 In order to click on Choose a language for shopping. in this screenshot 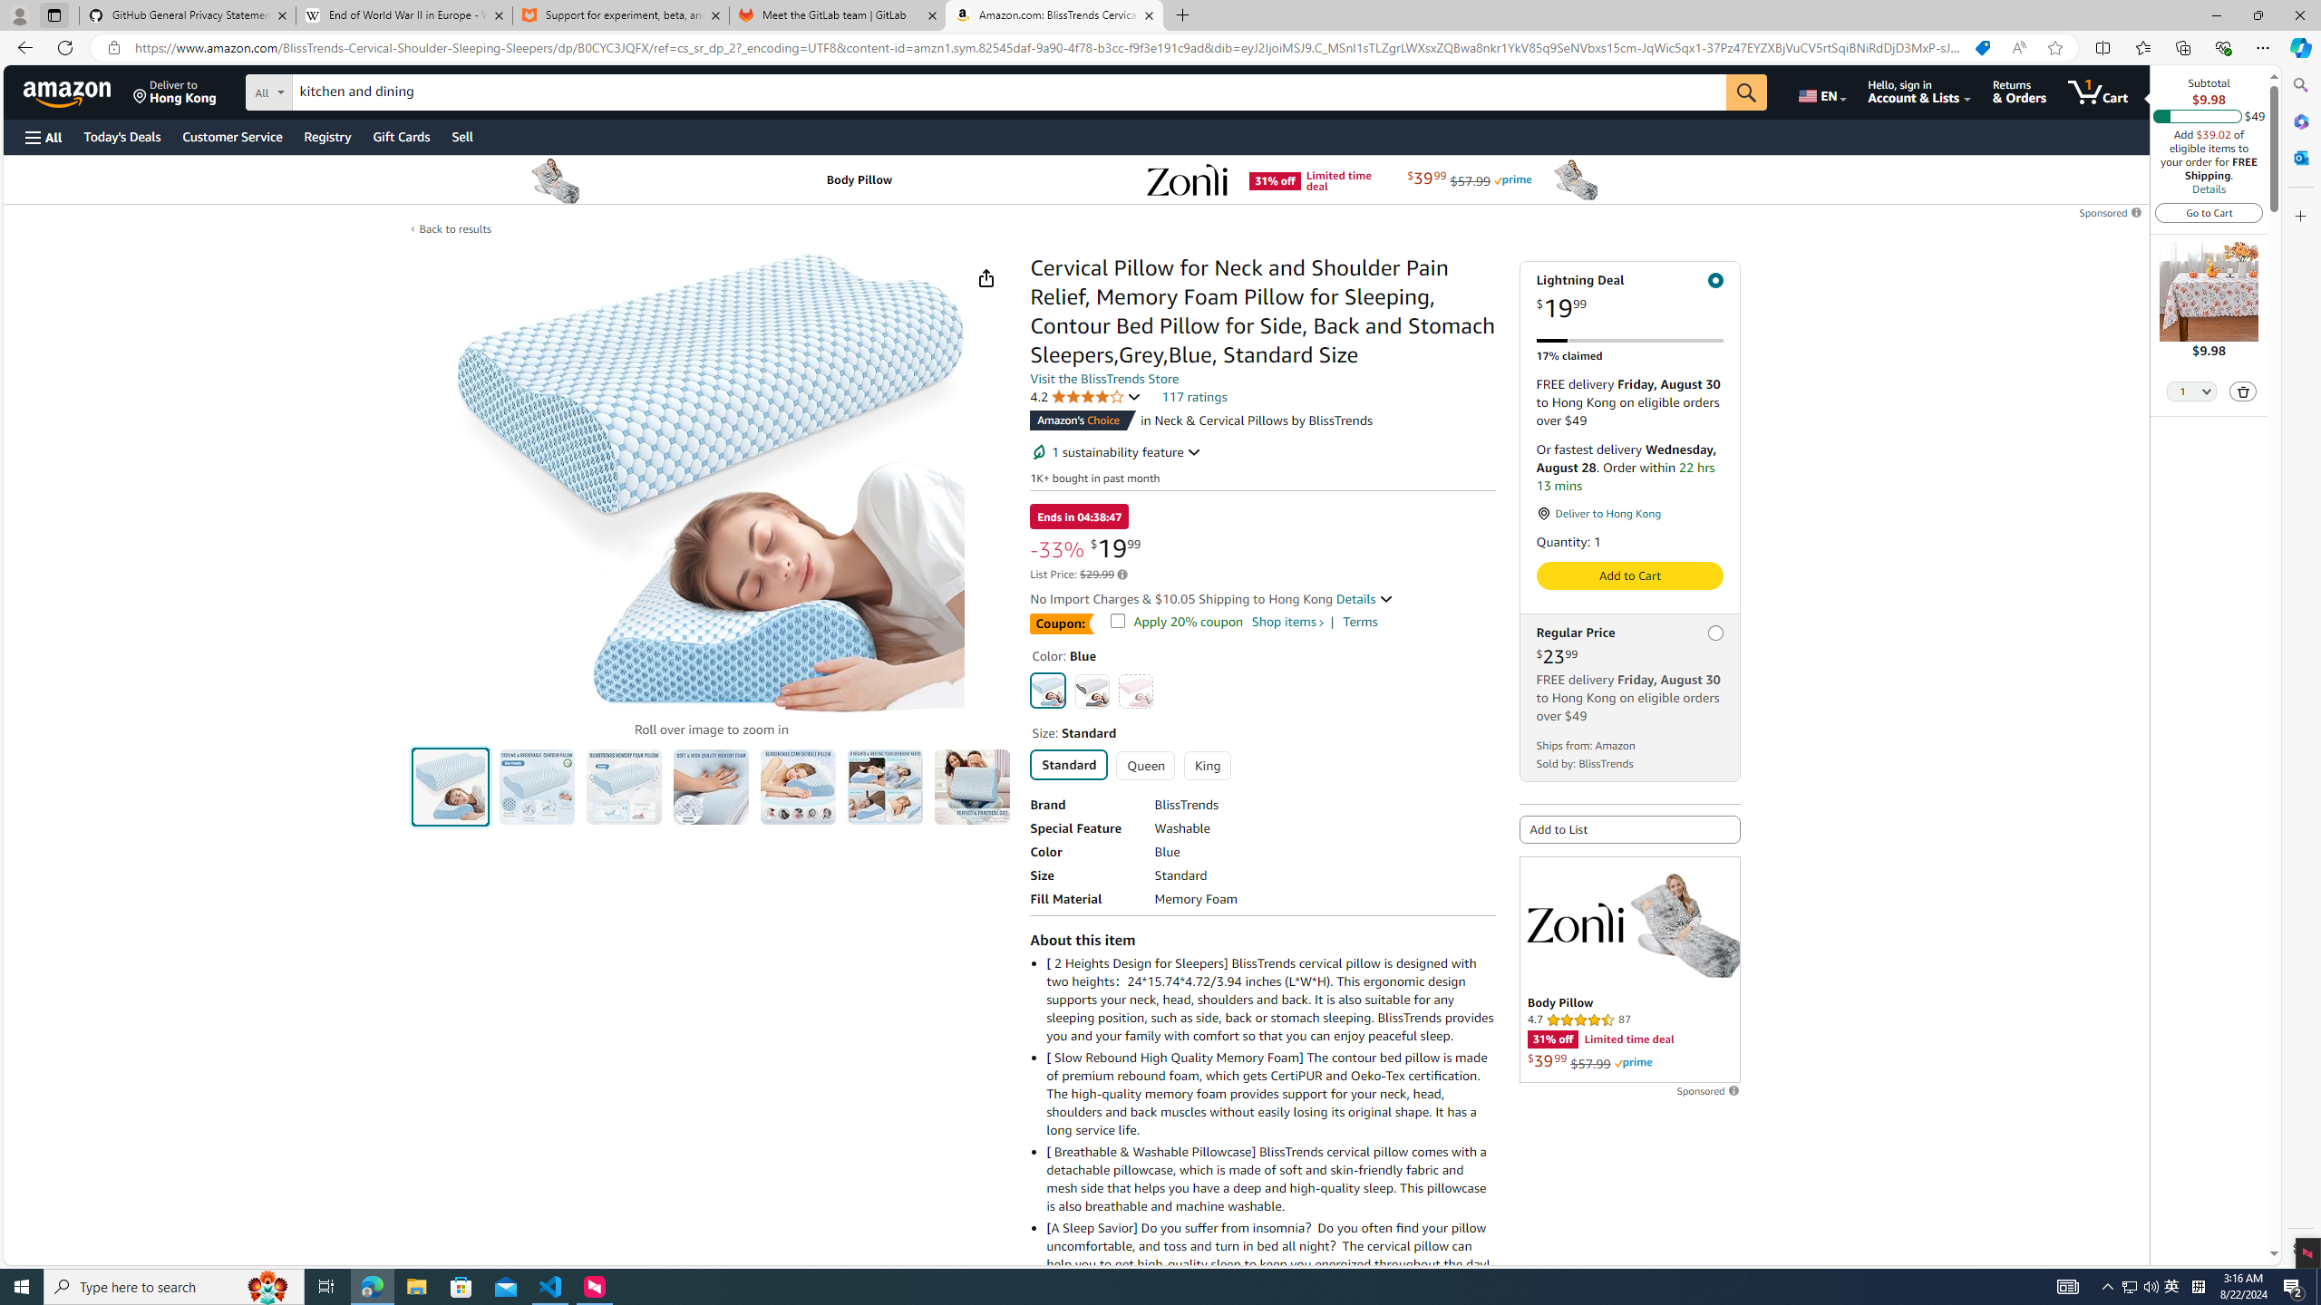, I will do `click(1821, 92)`.